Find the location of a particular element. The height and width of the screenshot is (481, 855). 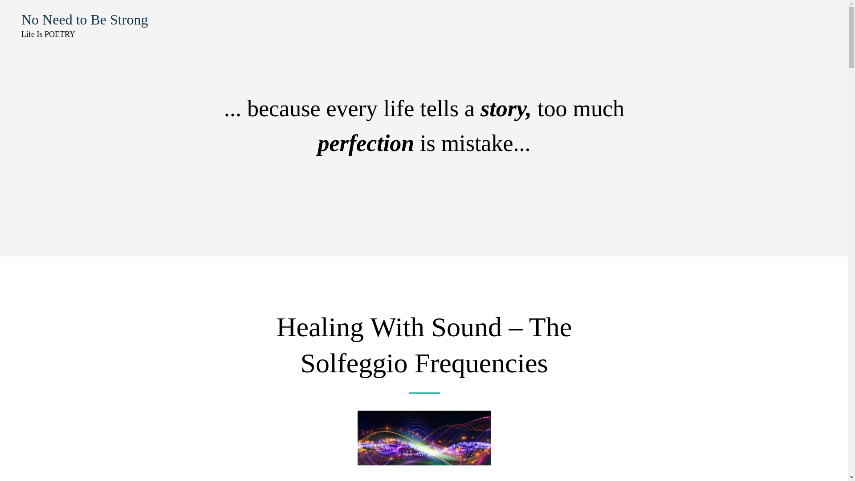

No Need to Be Strong is located at coordinates (85, 20).